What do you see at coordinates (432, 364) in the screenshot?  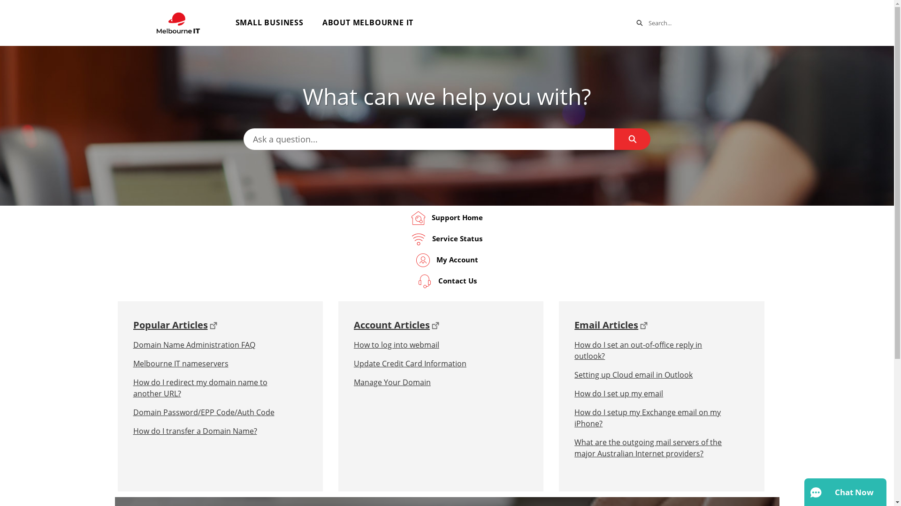 I see `Update Credit Card Information` at bounding box center [432, 364].